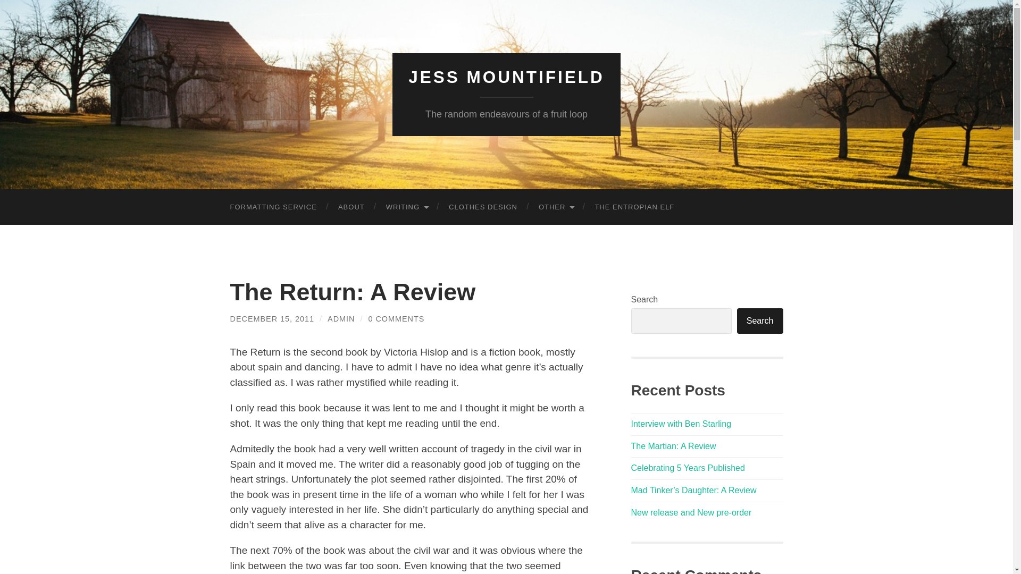 The width and height of the screenshot is (1021, 574). What do you see at coordinates (556, 207) in the screenshot?
I see `OTHER` at bounding box center [556, 207].